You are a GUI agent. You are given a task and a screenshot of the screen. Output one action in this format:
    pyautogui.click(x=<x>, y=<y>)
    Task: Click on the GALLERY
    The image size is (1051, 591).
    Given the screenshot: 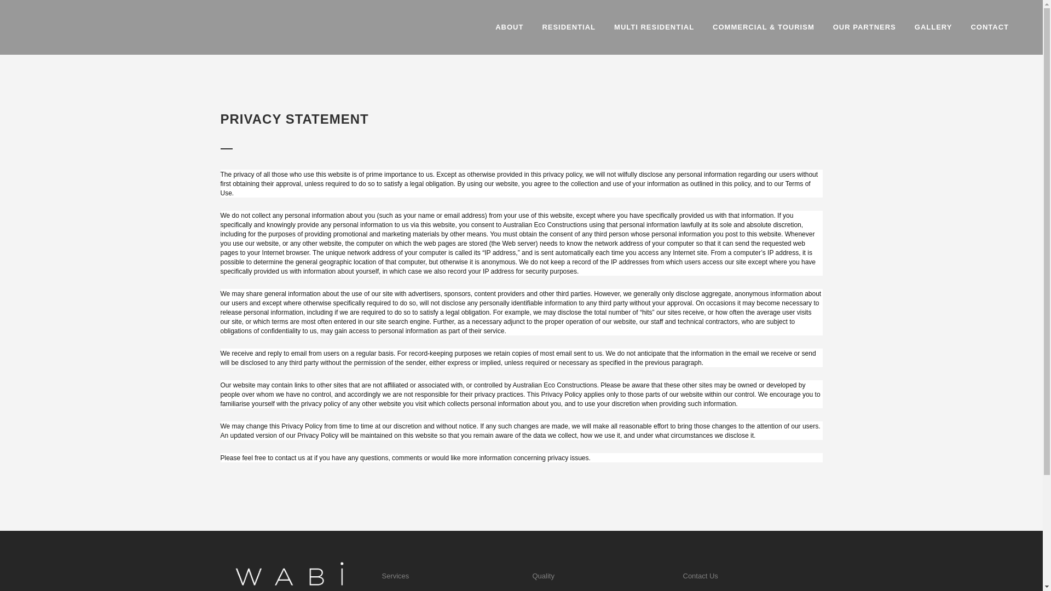 What is the action you would take?
    pyautogui.click(x=934, y=27)
    